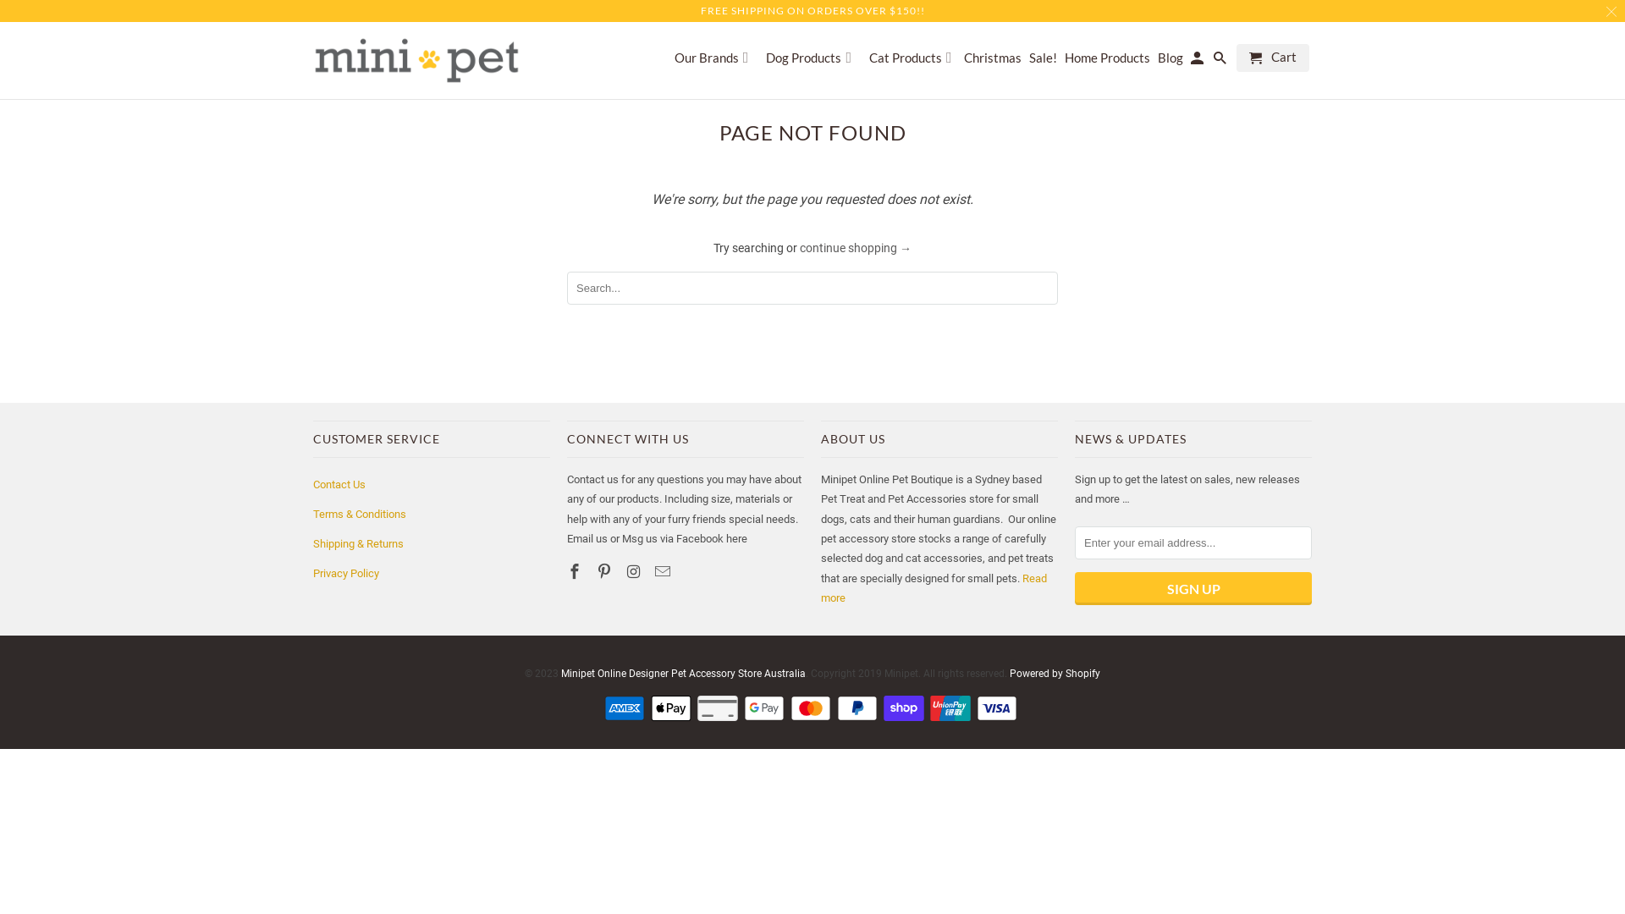 The height and width of the screenshot is (914, 1625). What do you see at coordinates (1043, 61) in the screenshot?
I see `Sale!` at bounding box center [1043, 61].